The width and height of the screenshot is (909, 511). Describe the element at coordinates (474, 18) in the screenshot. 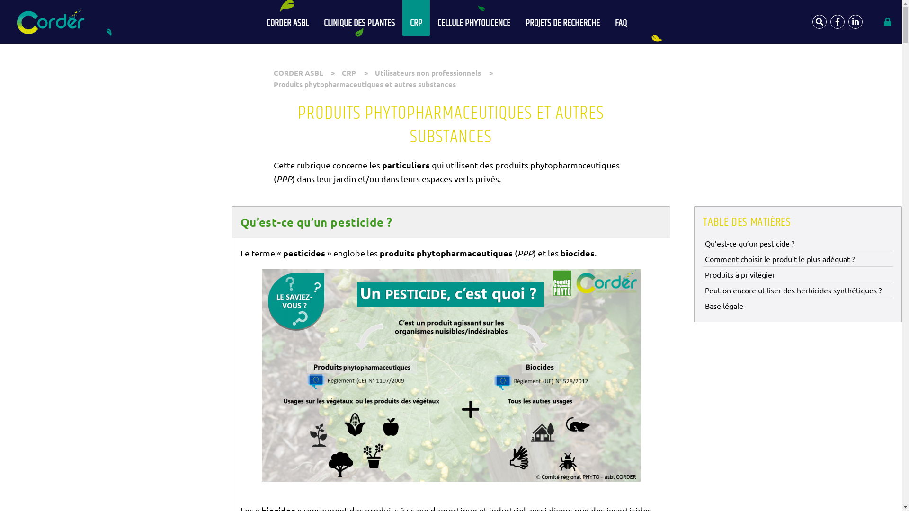

I see `CELLULE PHYTOLICENCE` at that location.